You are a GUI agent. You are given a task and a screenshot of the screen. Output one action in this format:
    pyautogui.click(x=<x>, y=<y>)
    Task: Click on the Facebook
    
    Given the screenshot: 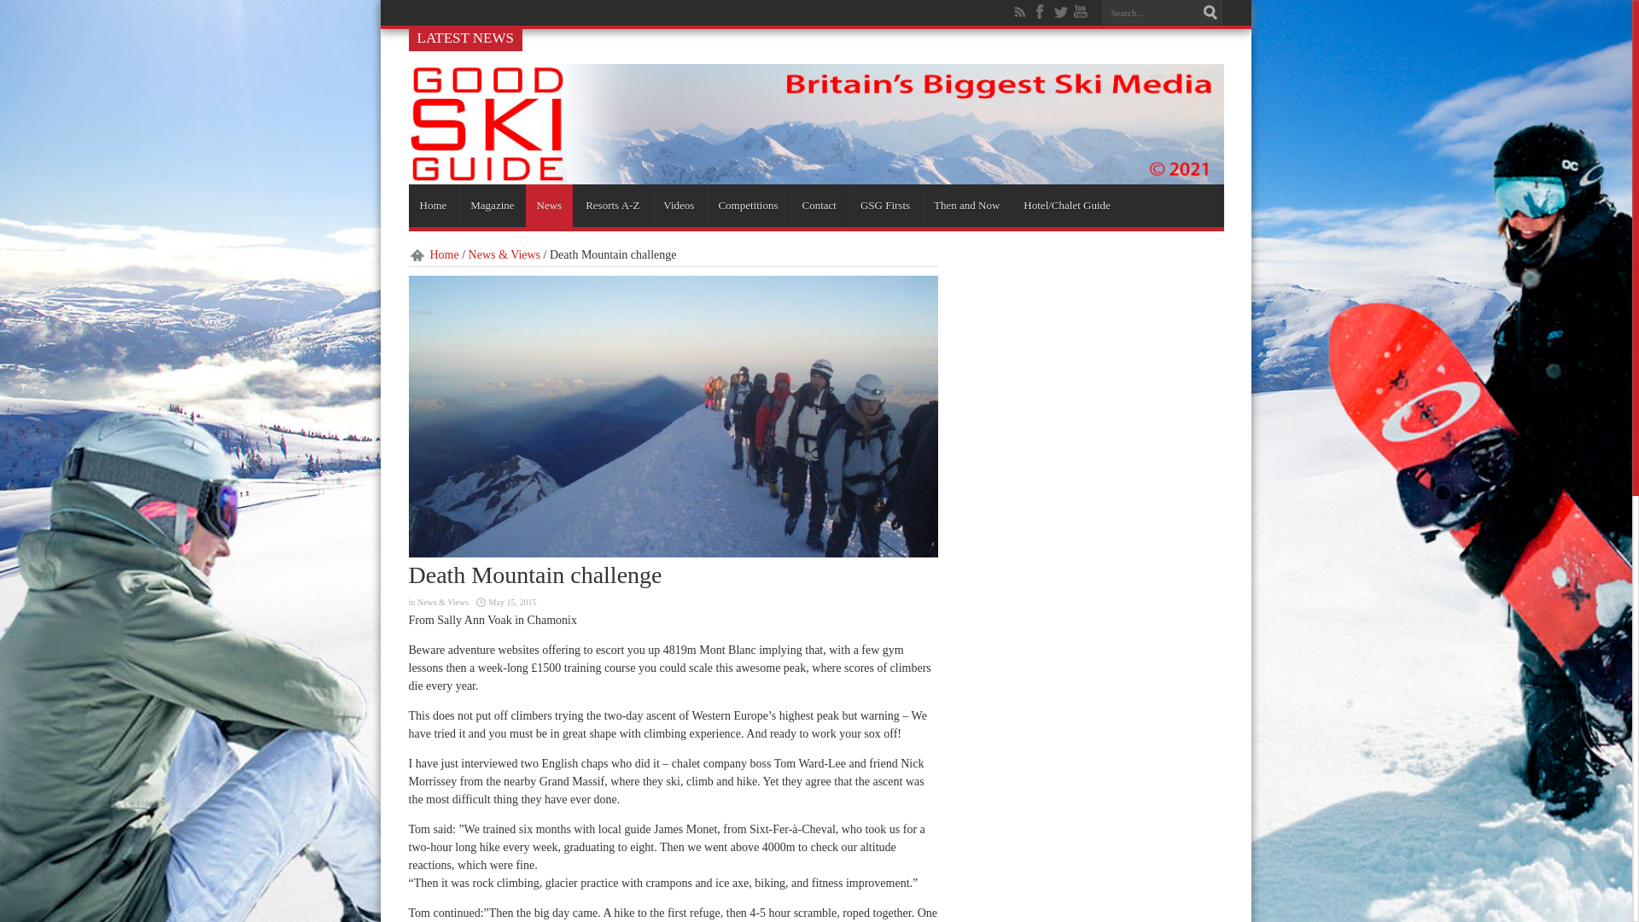 What is the action you would take?
    pyautogui.click(x=1040, y=12)
    